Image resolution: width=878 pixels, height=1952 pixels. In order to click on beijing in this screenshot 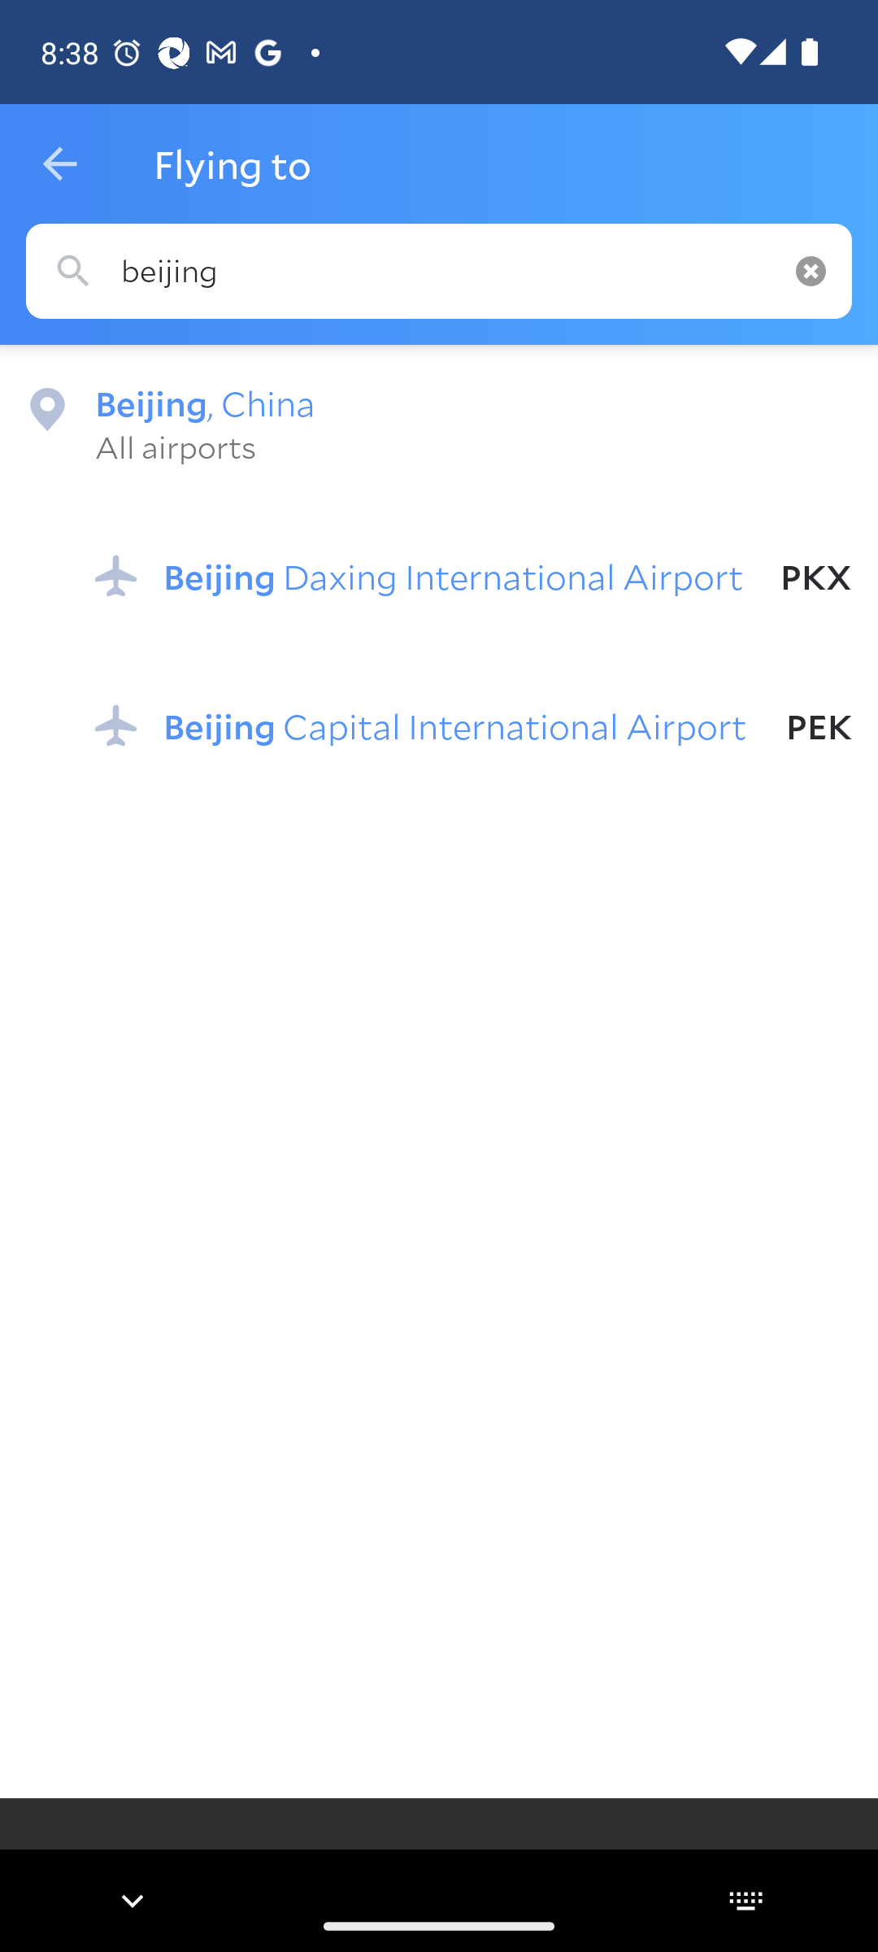, I will do `click(439, 272)`.